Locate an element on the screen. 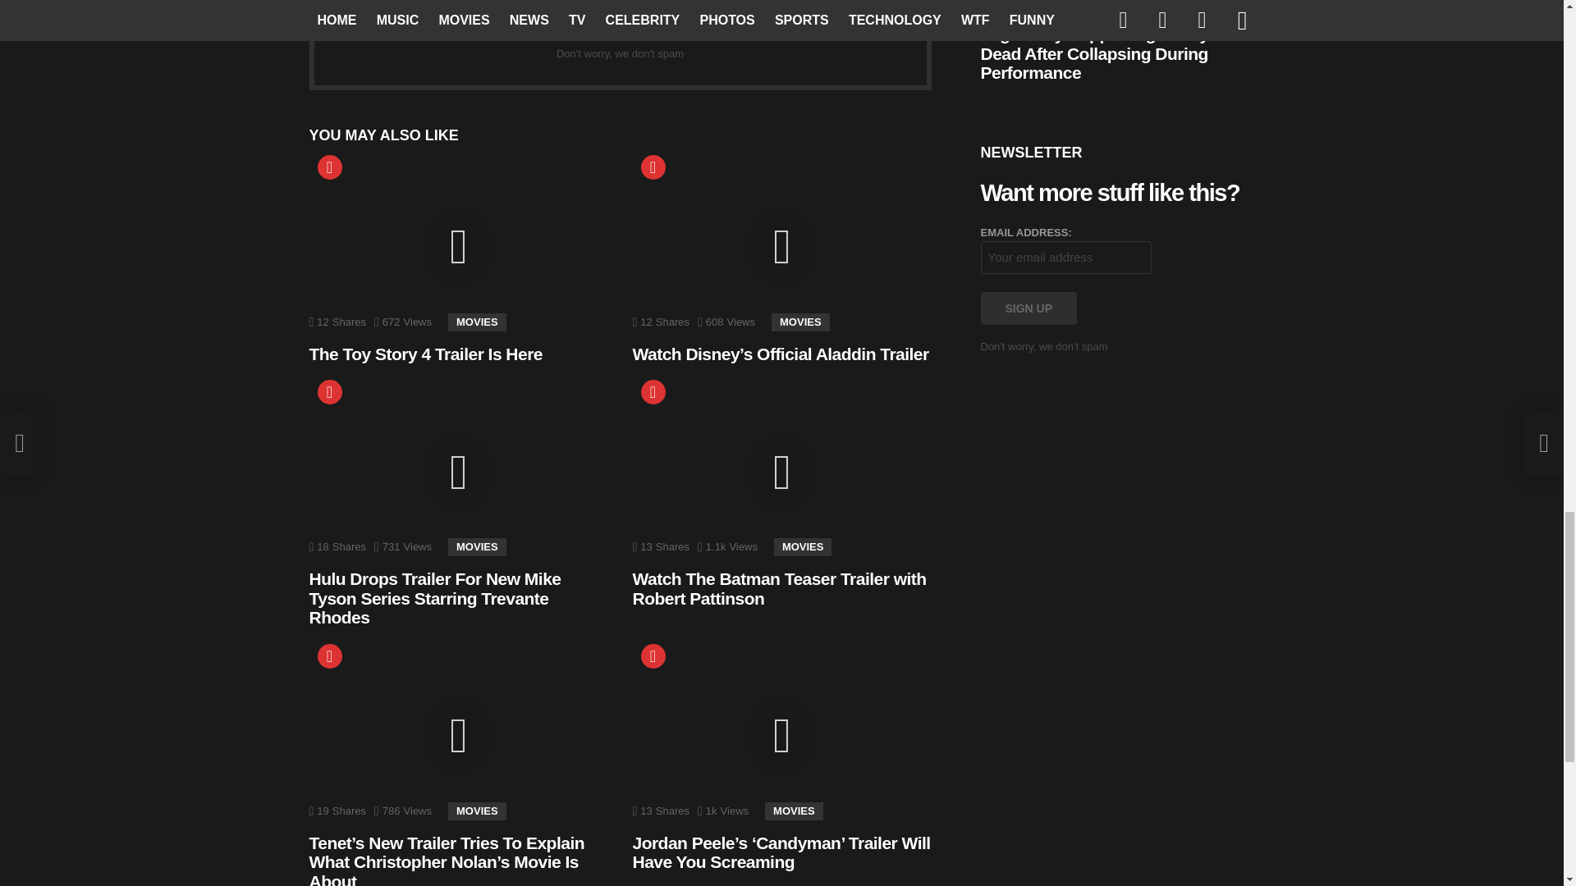 The image size is (1576, 886). Popular is located at coordinates (652, 167).